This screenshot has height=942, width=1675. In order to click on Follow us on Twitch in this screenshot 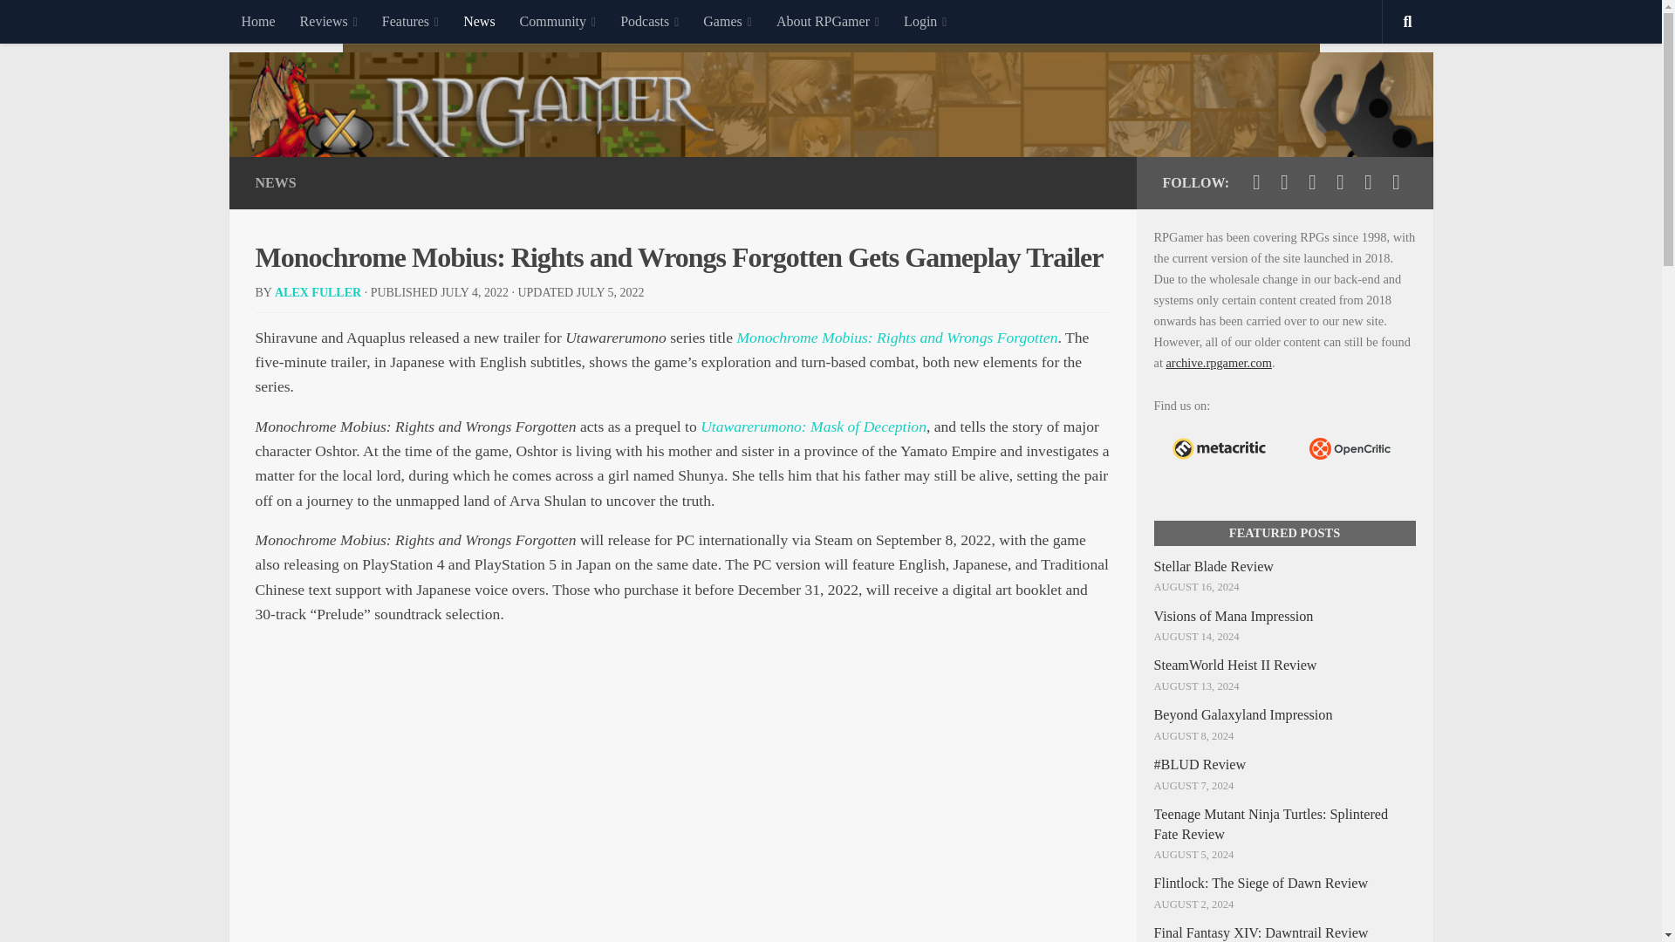, I will do `click(1340, 181)`.